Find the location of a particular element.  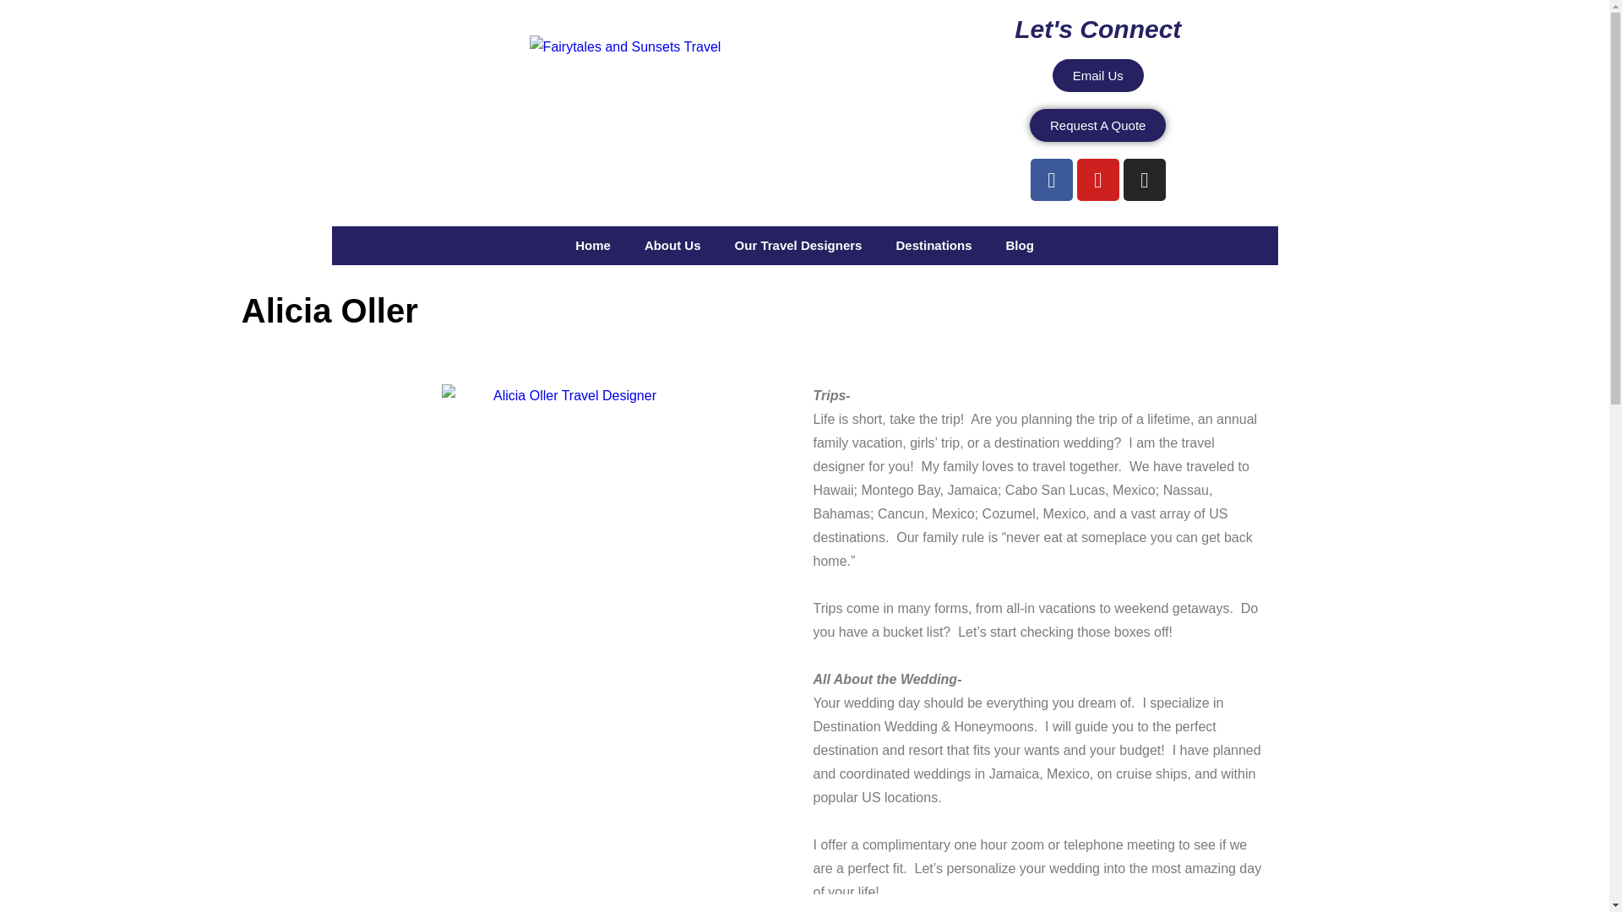

About Us is located at coordinates (672, 245).